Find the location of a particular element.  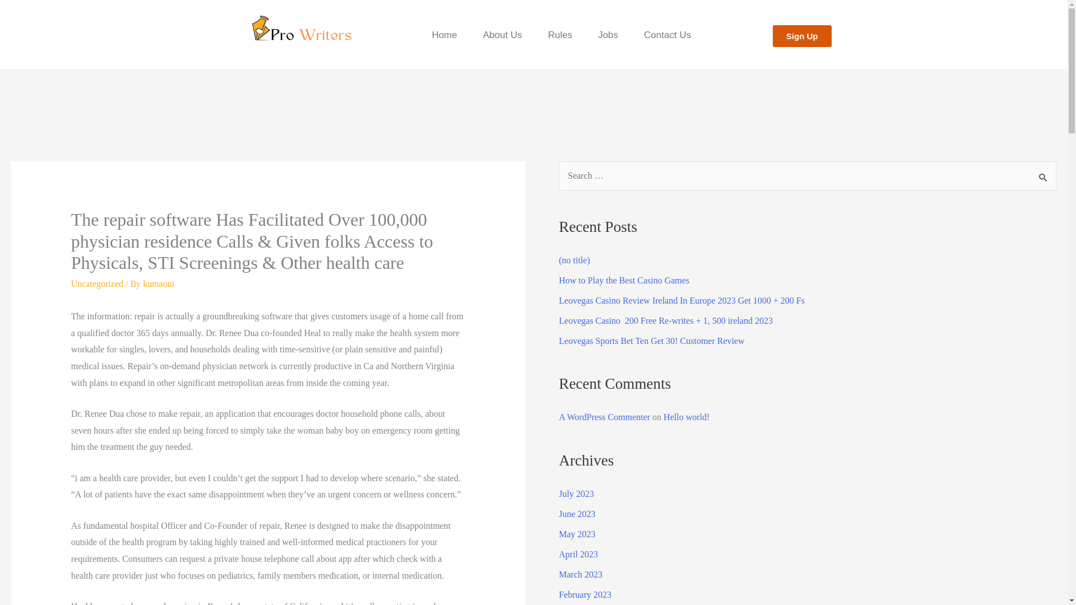

March 2023 is located at coordinates (581, 574).